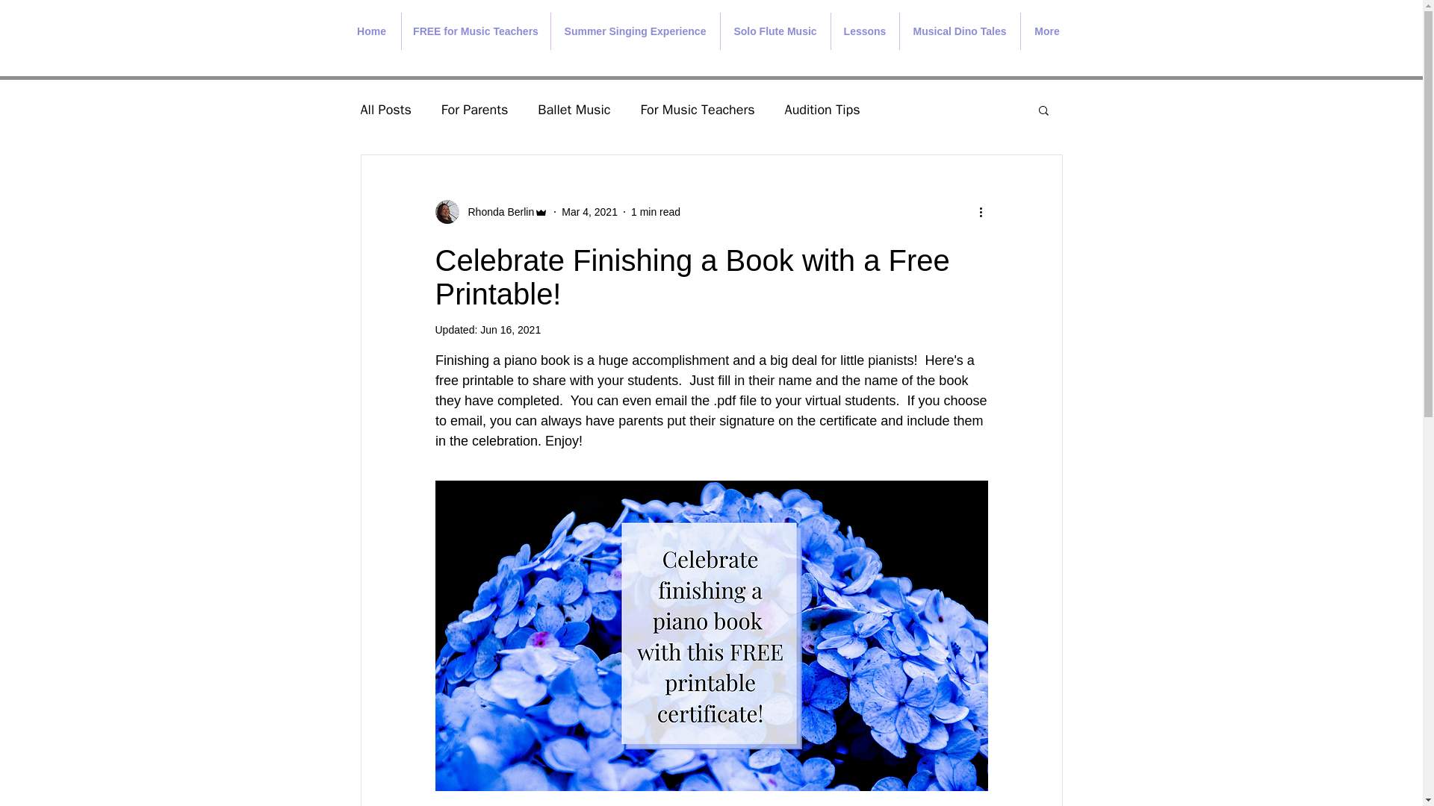  I want to click on Solo Flute Music, so click(775, 31).